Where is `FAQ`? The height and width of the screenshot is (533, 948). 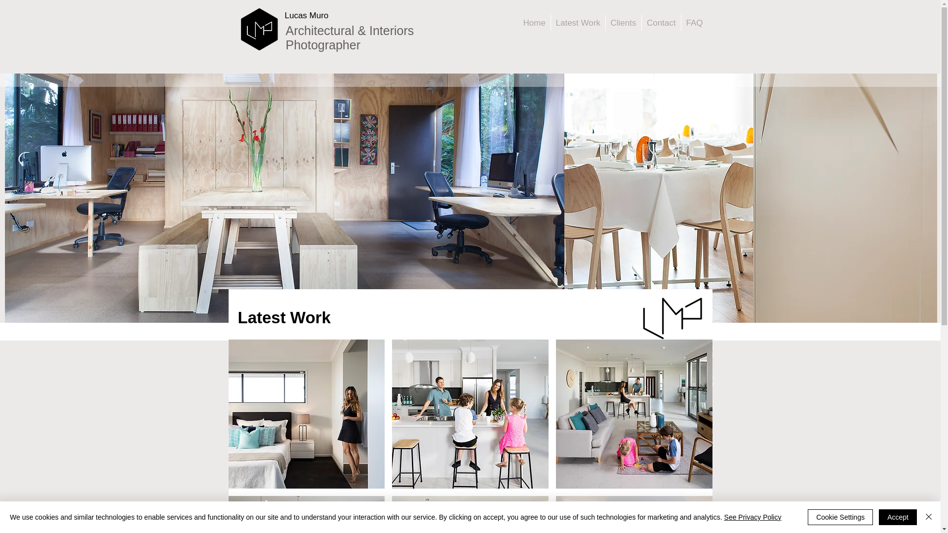
FAQ is located at coordinates (695, 23).